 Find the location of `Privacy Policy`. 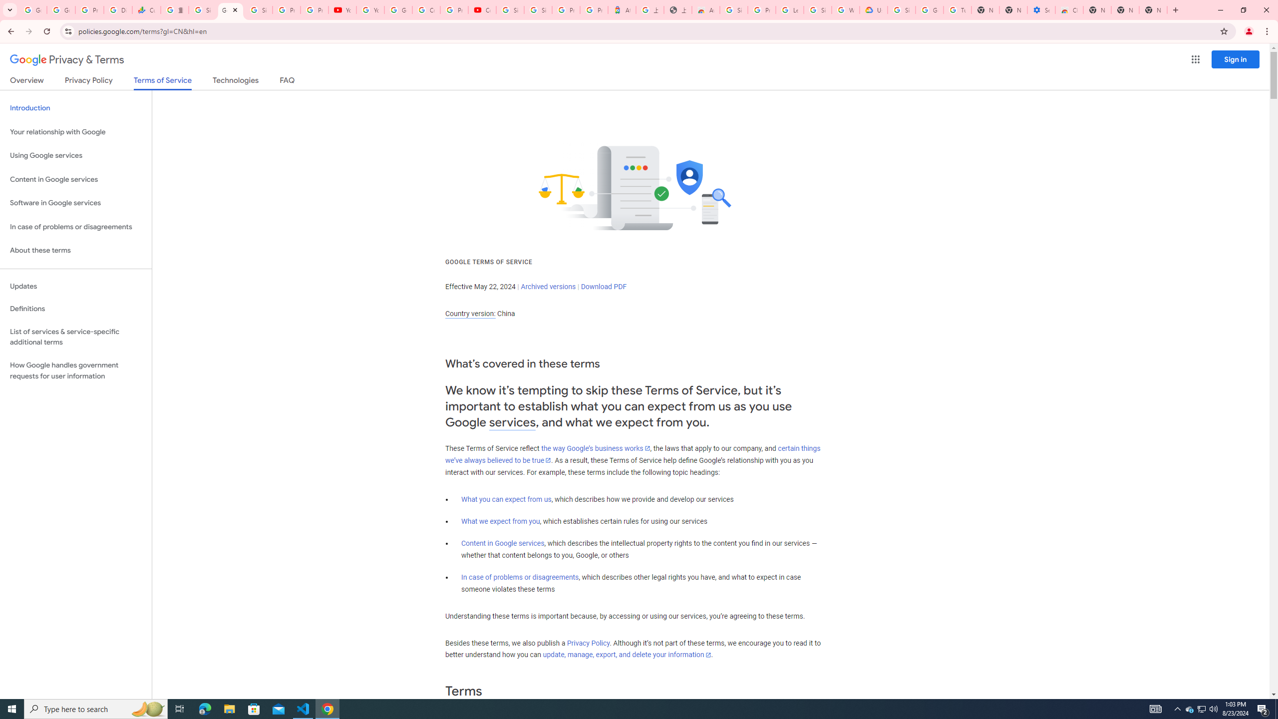

Privacy Policy is located at coordinates (588, 643).